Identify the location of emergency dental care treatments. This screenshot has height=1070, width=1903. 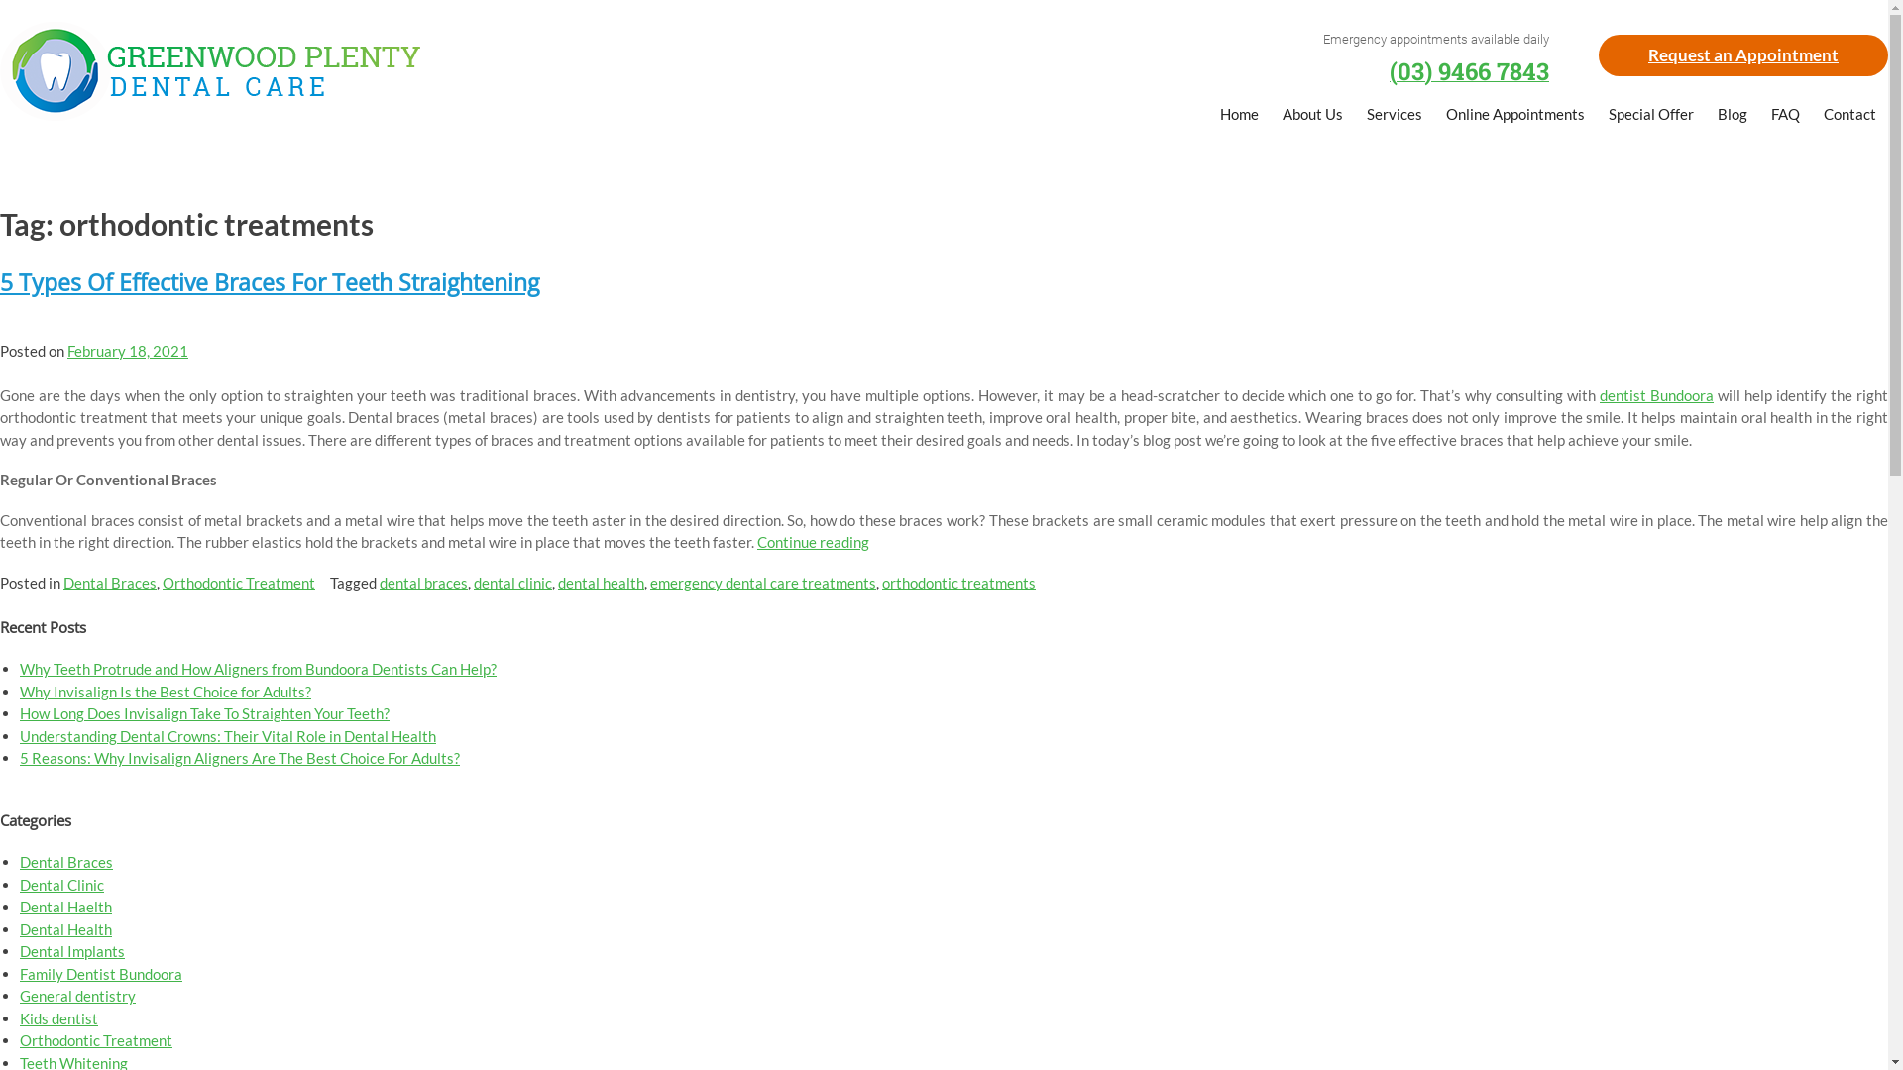
(763, 583).